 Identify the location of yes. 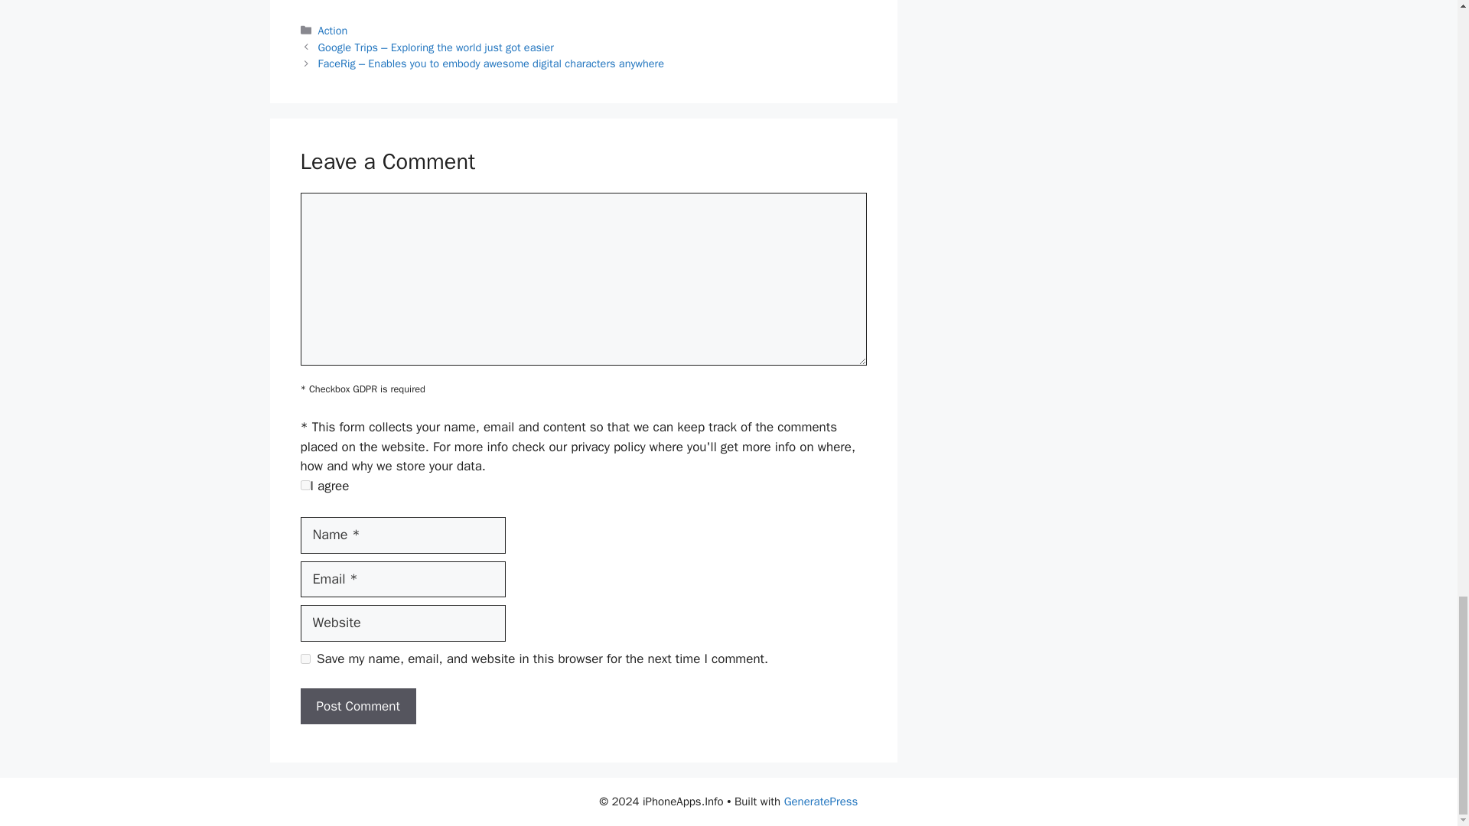
(305, 659).